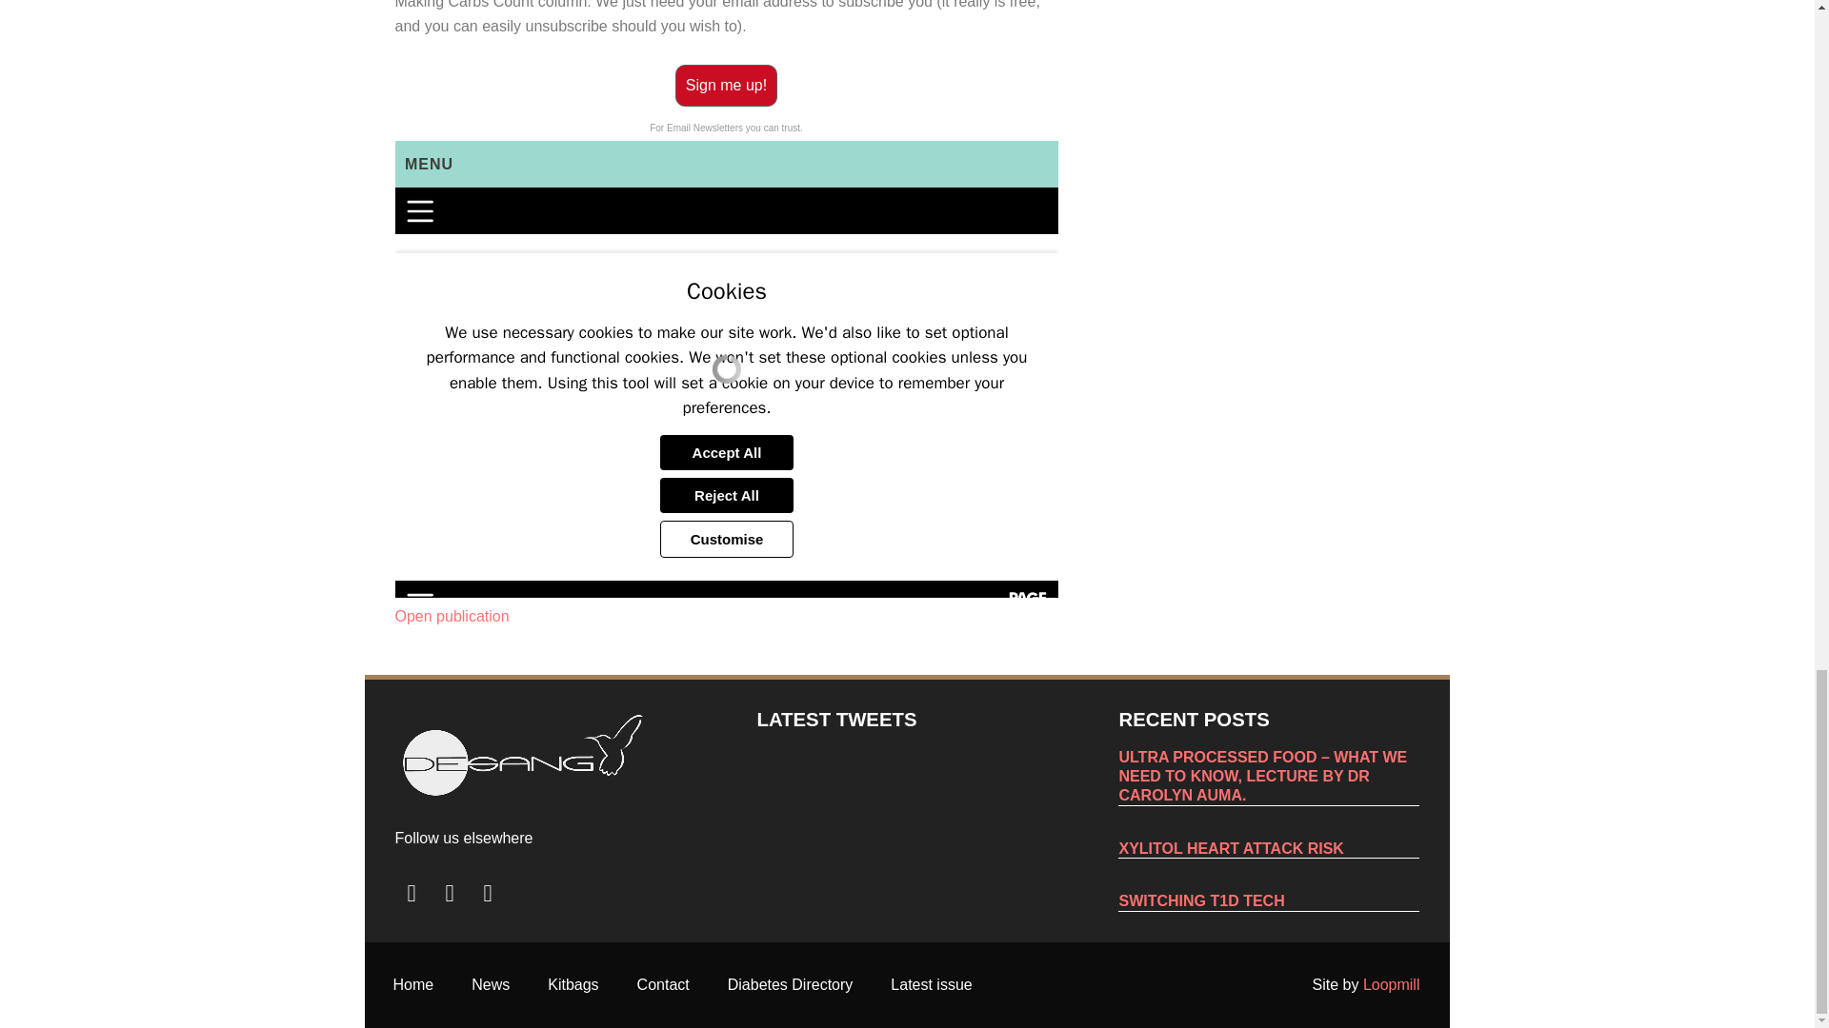 This screenshot has width=1829, height=1028. I want to click on Open publication, so click(452, 616).